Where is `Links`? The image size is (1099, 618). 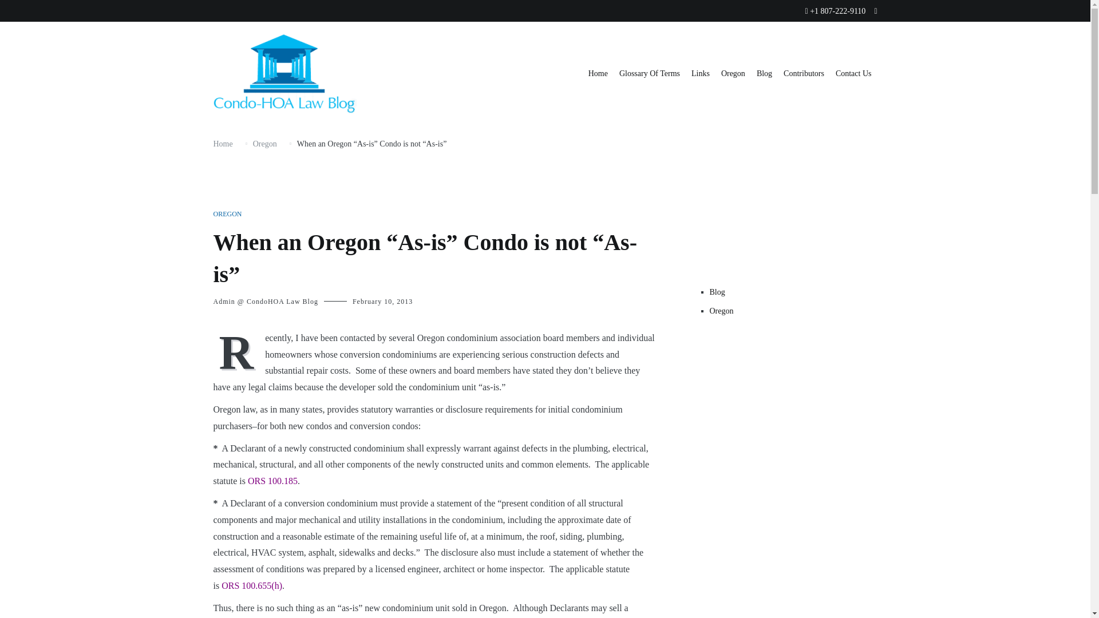 Links is located at coordinates (701, 74).